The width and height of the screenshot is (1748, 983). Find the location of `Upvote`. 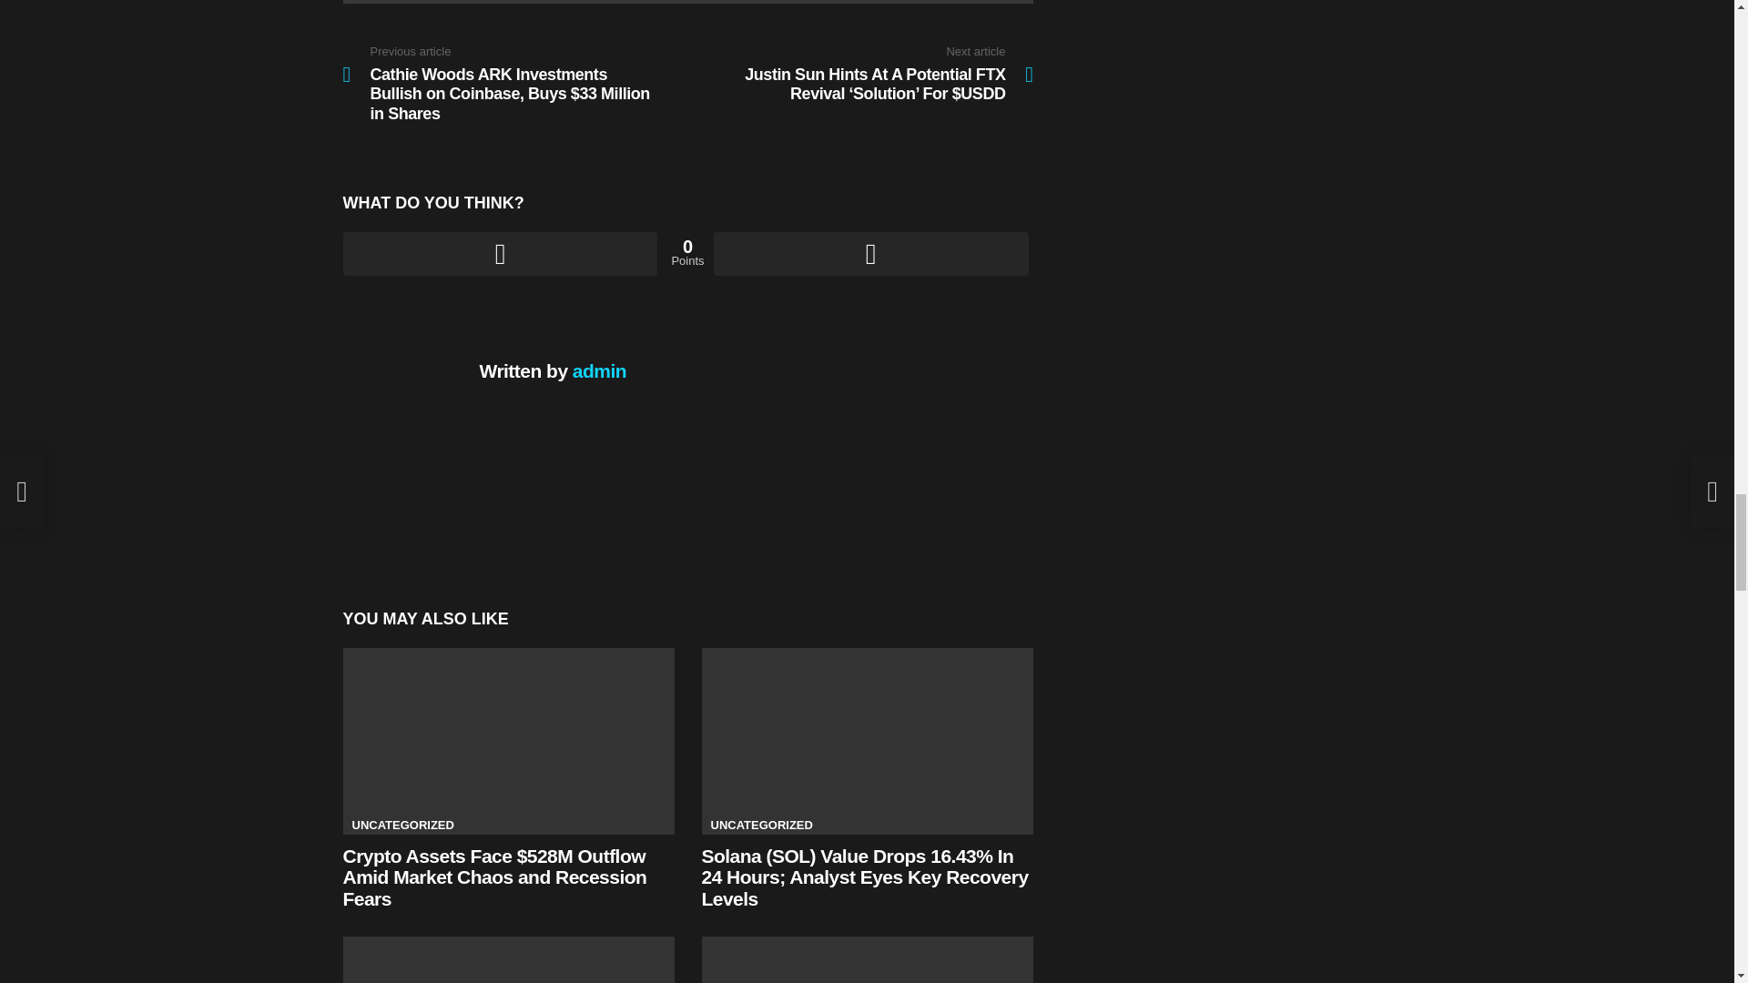

Upvote is located at coordinates (499, 253).